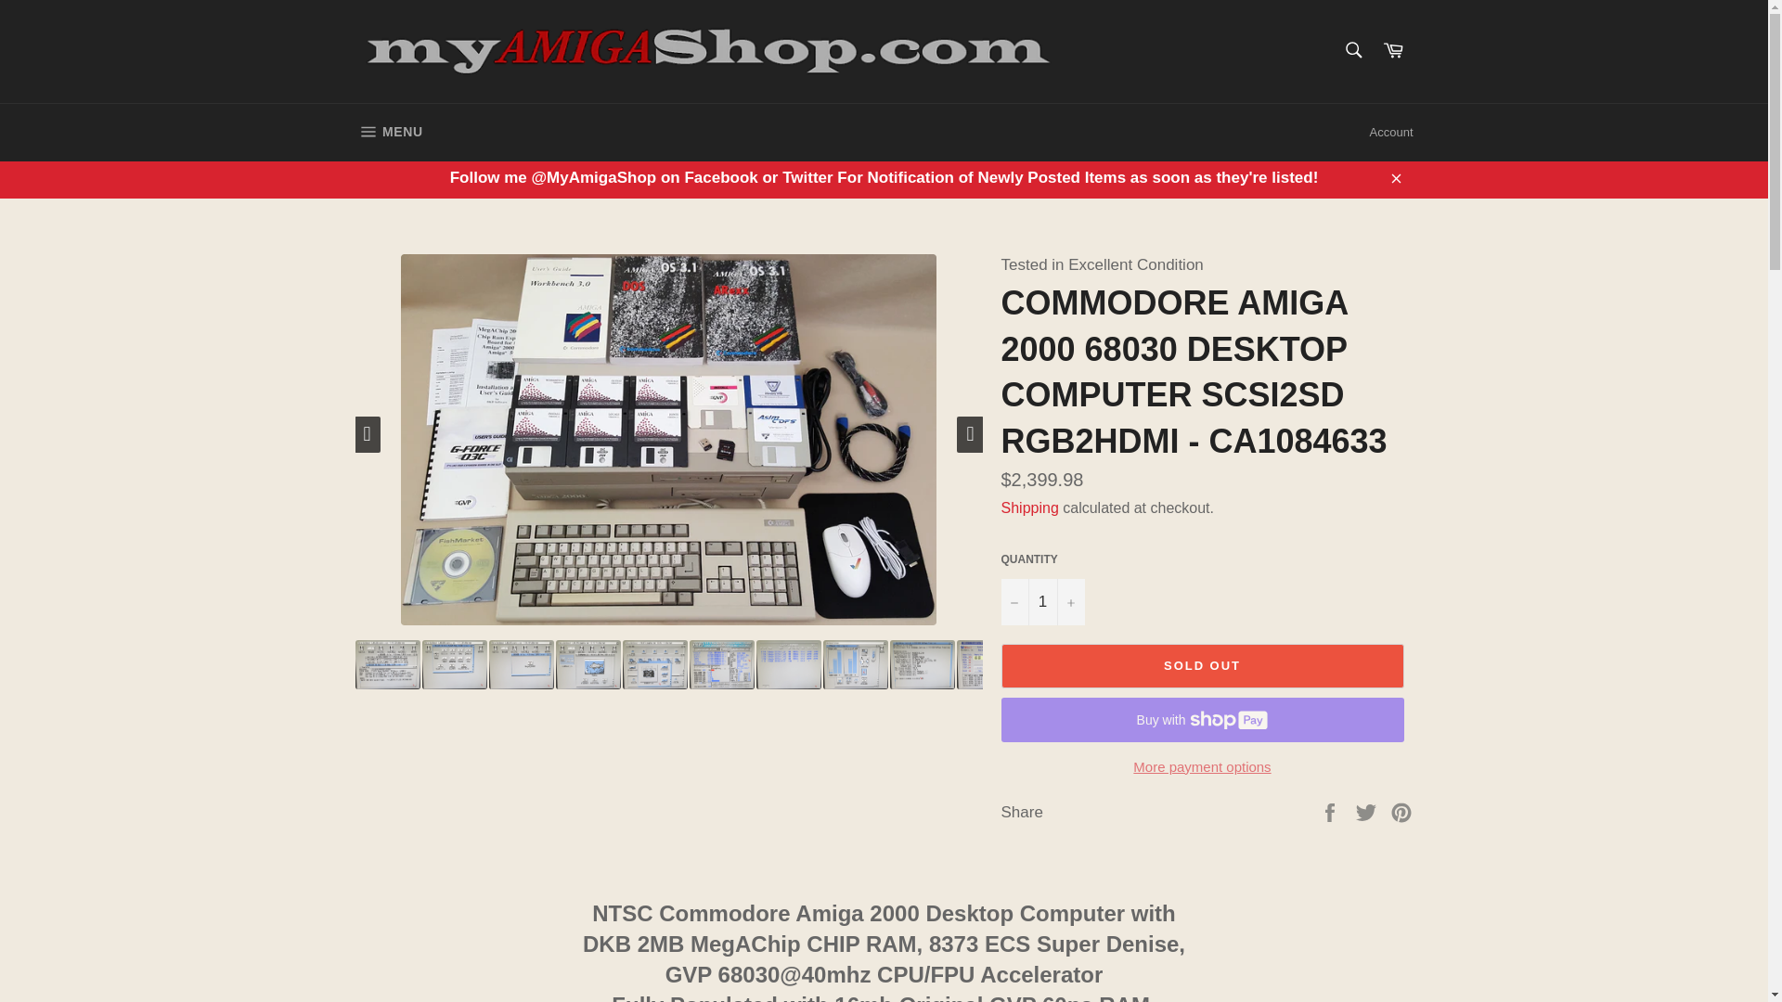 This screenshot has height=1002, width=1782. I want to click on 1, so click(1041, 601).